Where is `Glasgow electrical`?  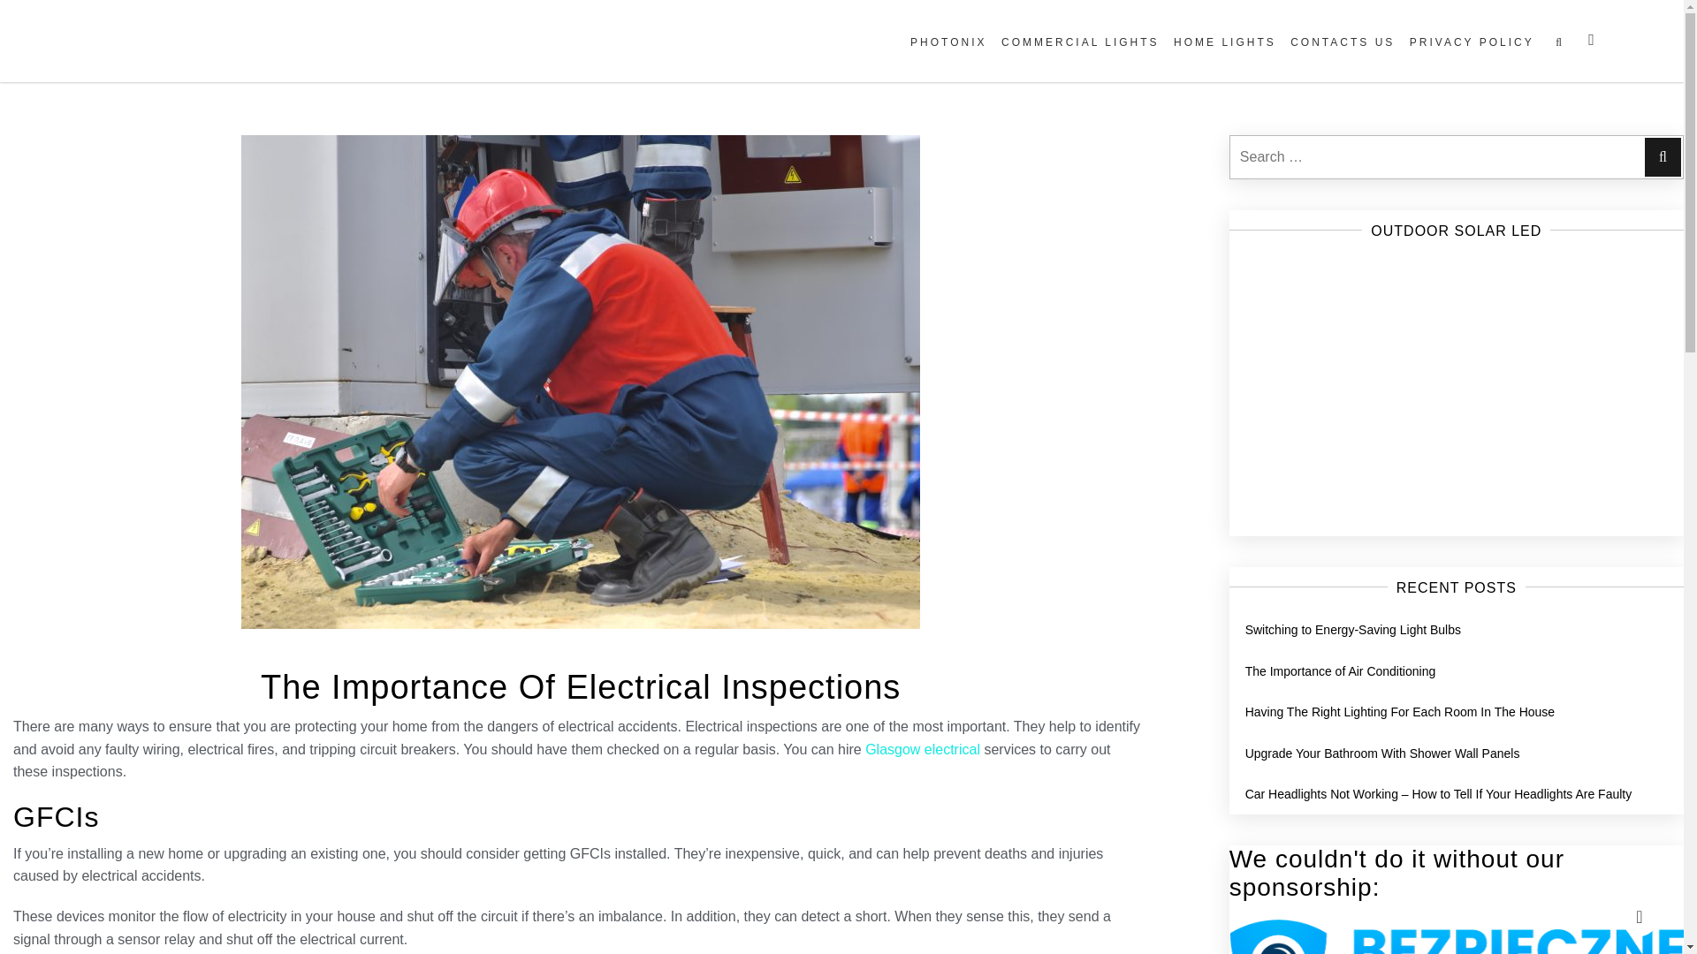
Glasgow electrical is located at coordinates (923, 749).